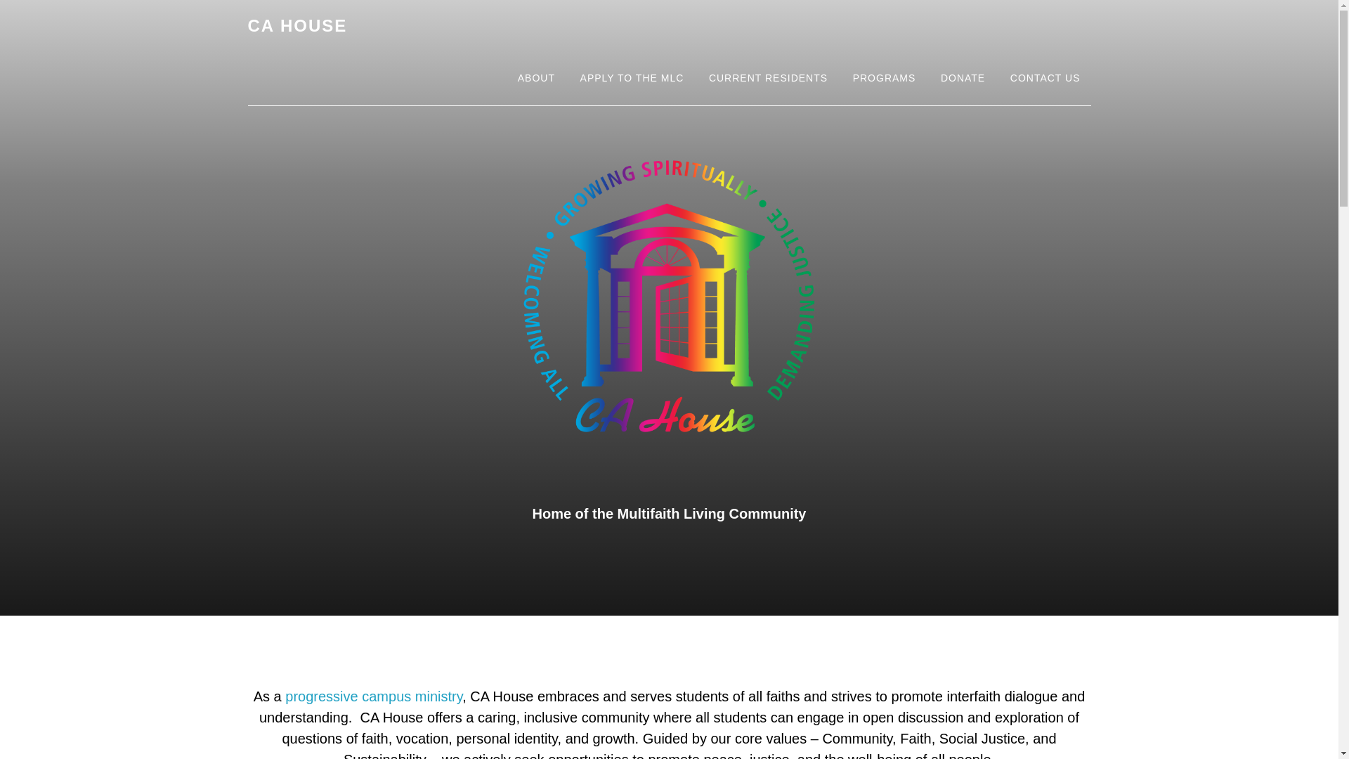 The image size is (1349, 759). I want to click on CURRENT RESIDENTS, so click(768, 79).